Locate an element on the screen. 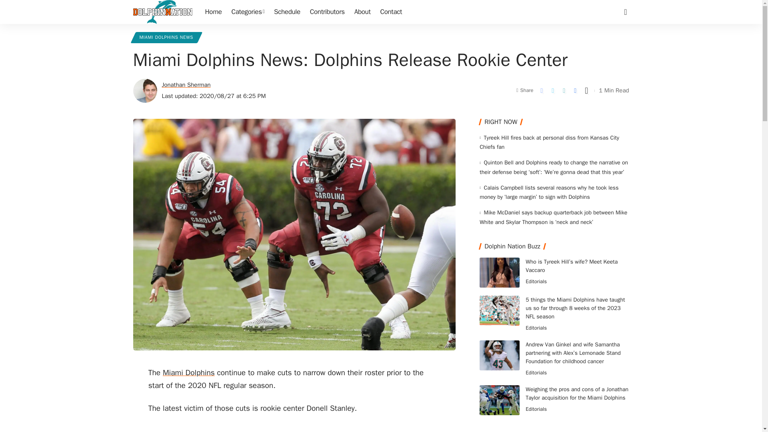 This screenshot has width=768, height=432. Jonathan Sherman is located at coordinates (186, 85).